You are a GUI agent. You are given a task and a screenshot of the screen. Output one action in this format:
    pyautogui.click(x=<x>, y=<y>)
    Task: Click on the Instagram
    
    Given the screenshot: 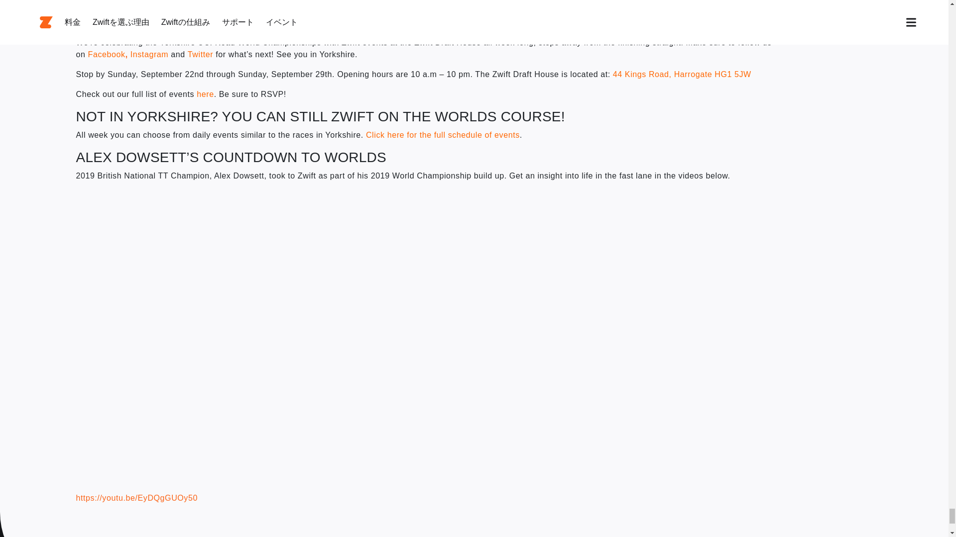 What is the action you would take?
    pyautogui.click(x=149, y=54)
    